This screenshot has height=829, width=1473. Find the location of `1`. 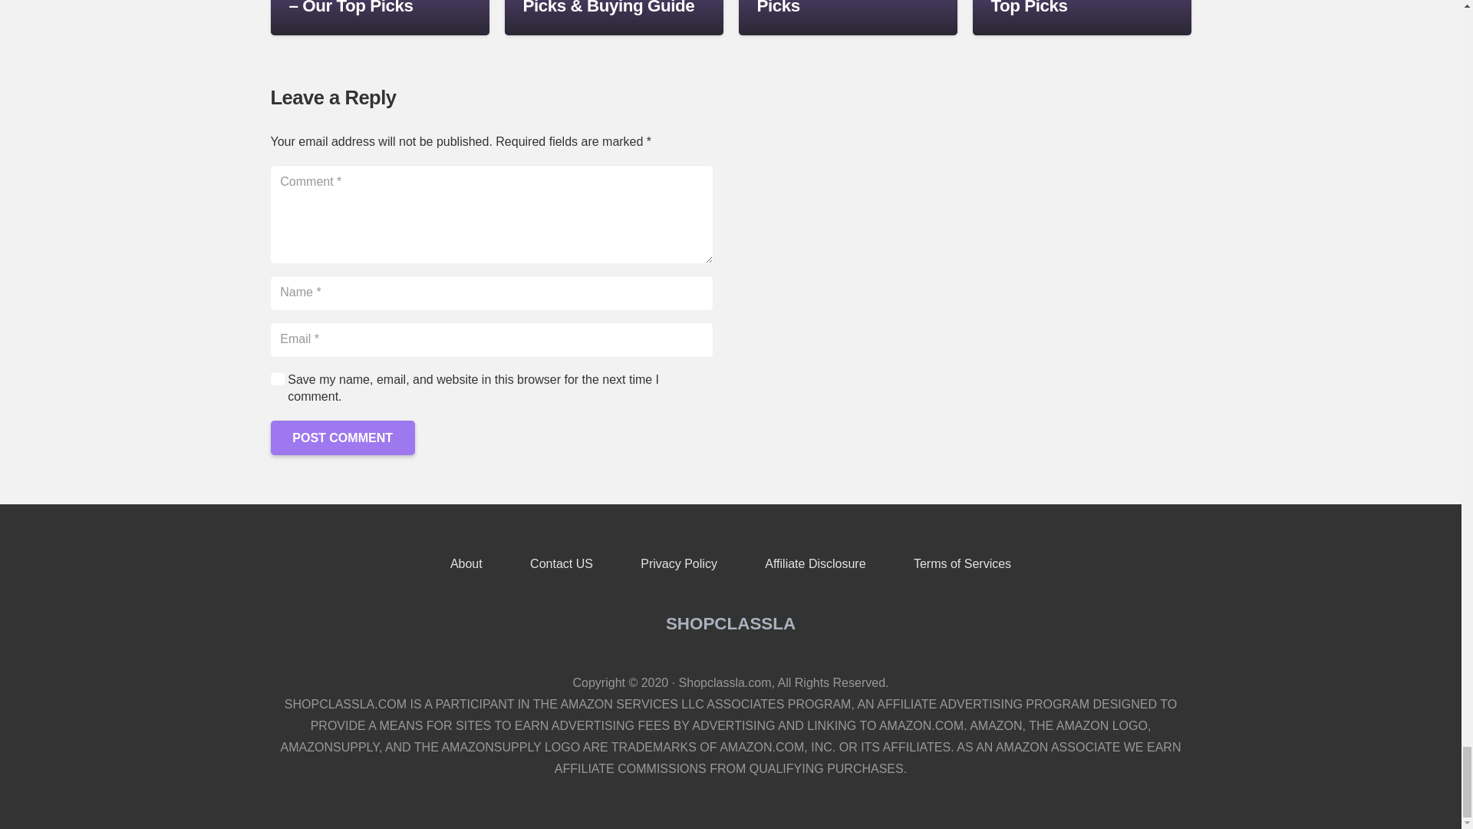

1 is located at coordinates (276, 378).